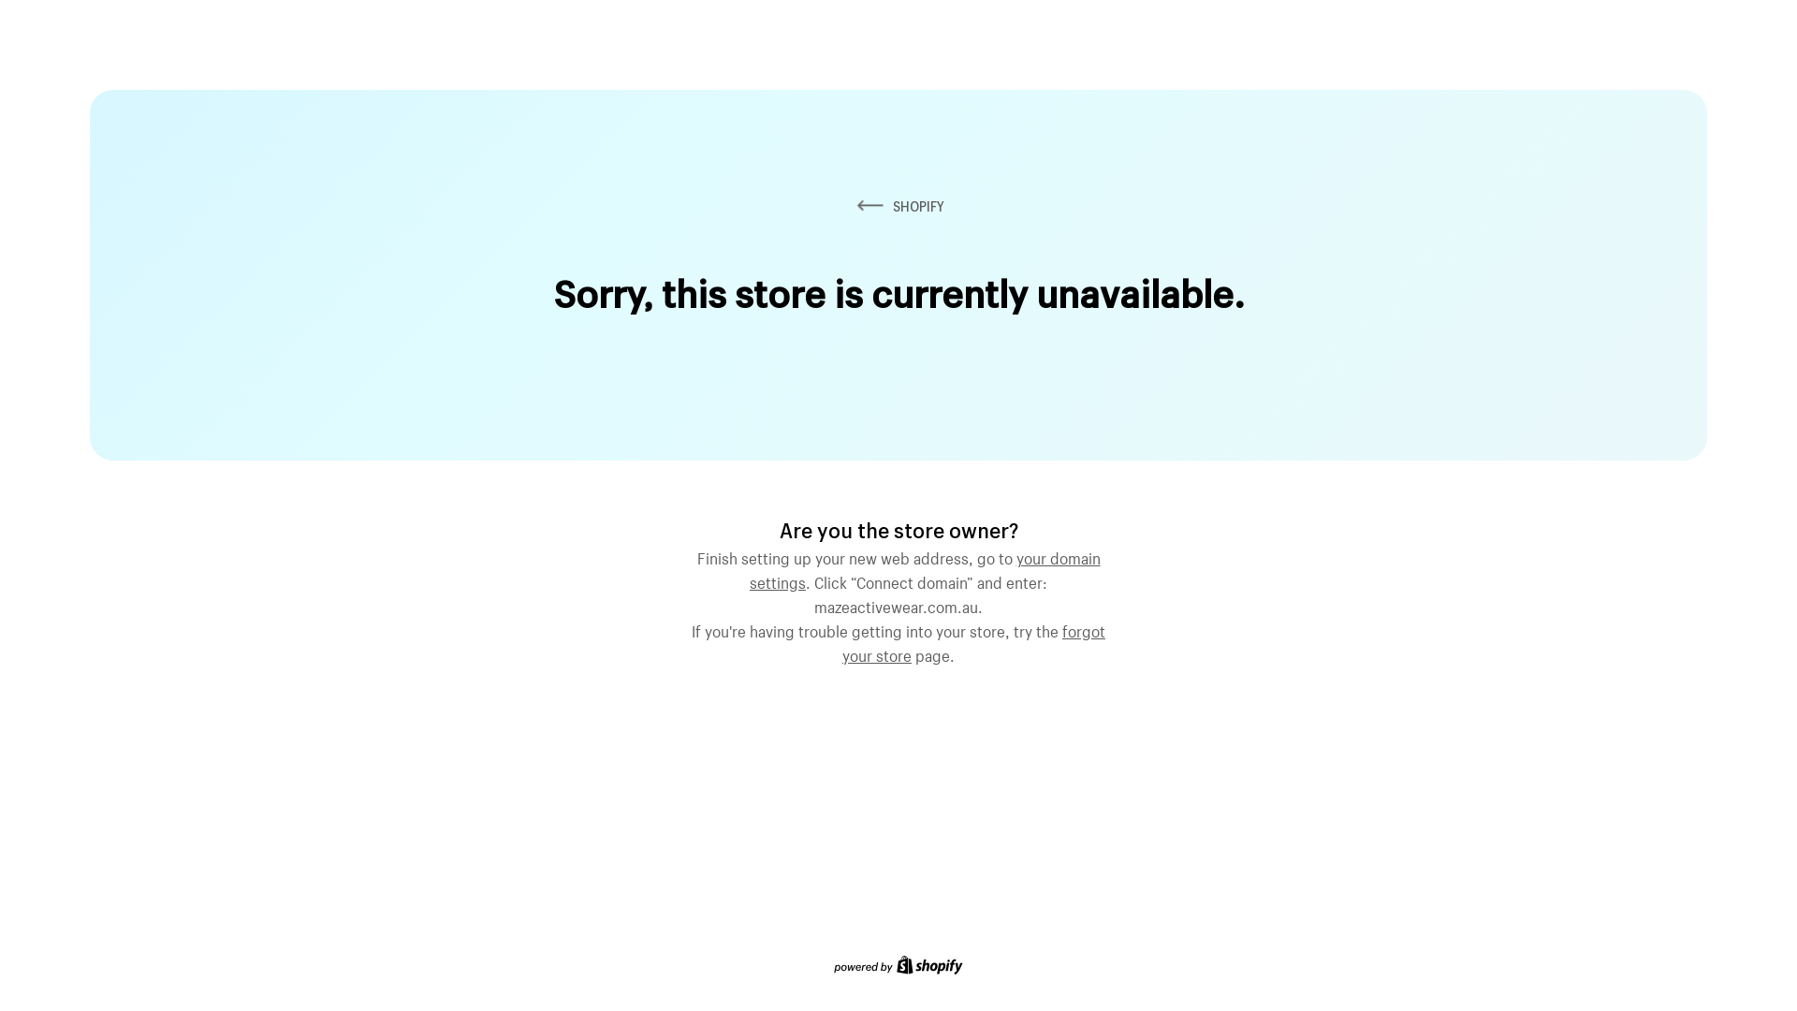 Image resolution: width=1797 pixels, height=1011 pixels. Describe the element at coordinates (925, 568) in the screenshot. I see `your domain settings` at that location.